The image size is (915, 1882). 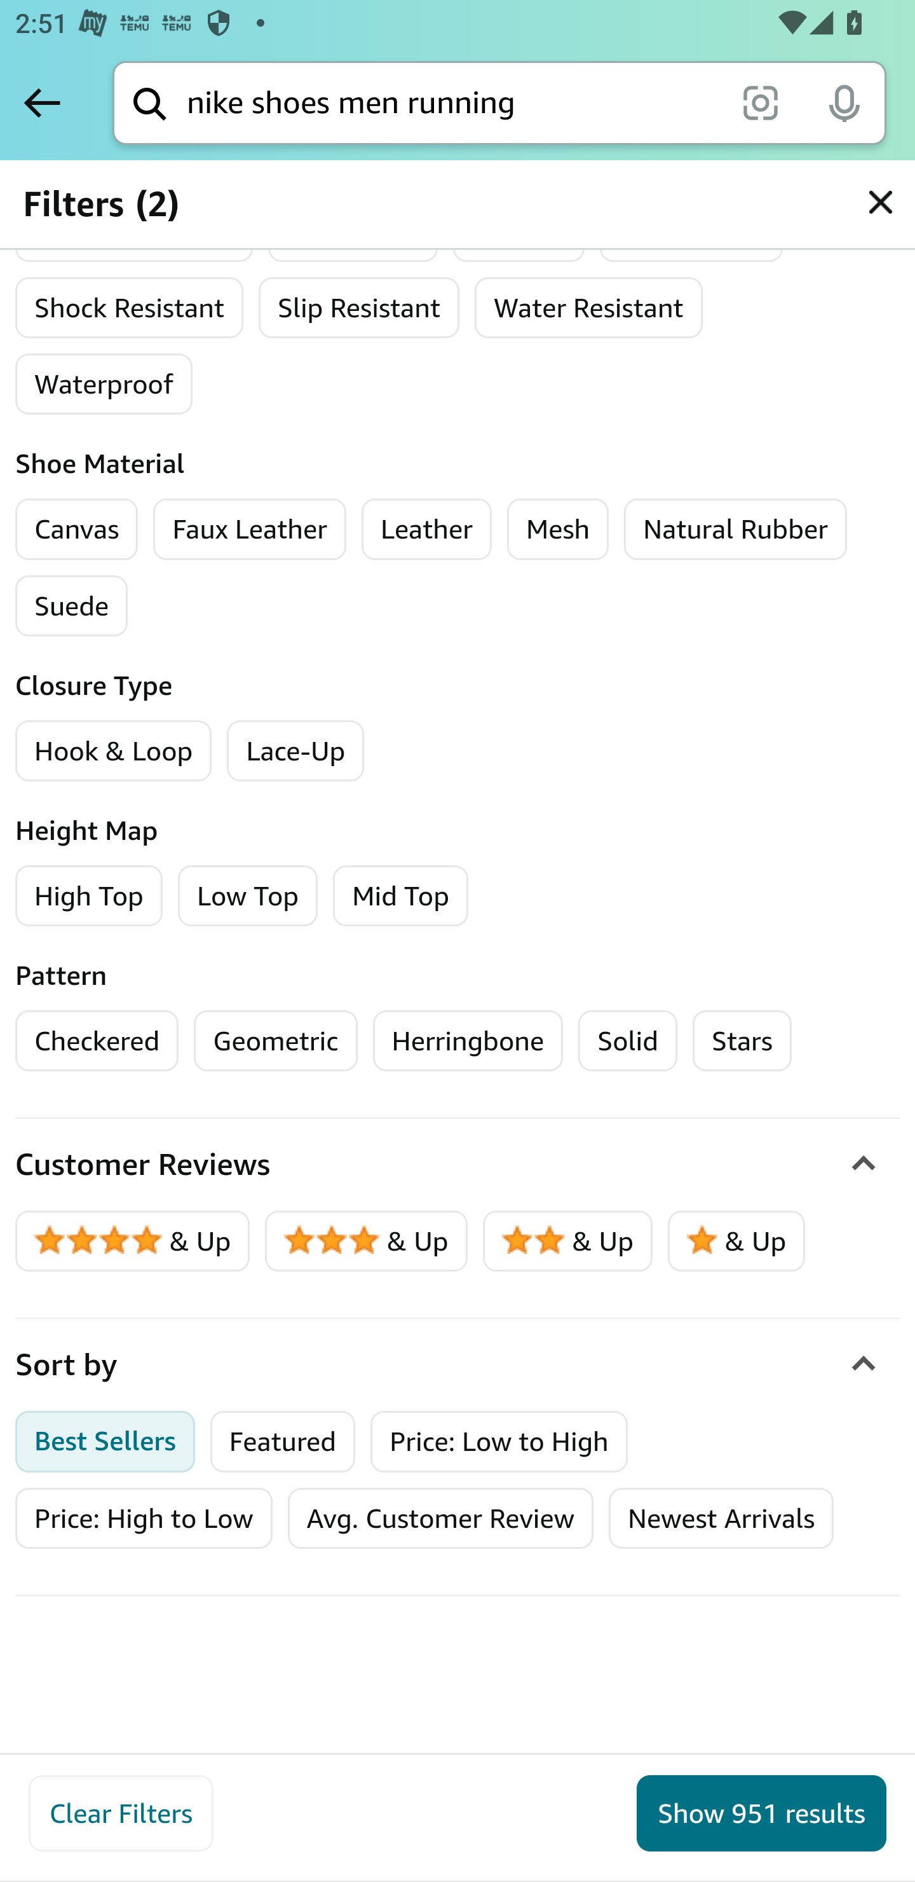 I want to click on Canvas, so click(x=77, y=530).